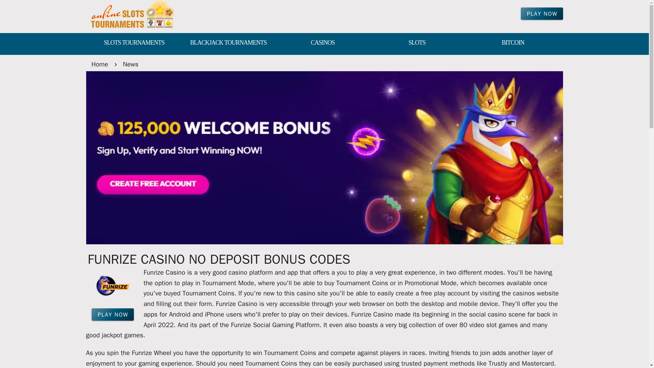 This screenshot has width=654, height=368. What do you see at coordinates (417, 43) in the screenshot?
I see `SLOTS` at bounding box center [417, 43].